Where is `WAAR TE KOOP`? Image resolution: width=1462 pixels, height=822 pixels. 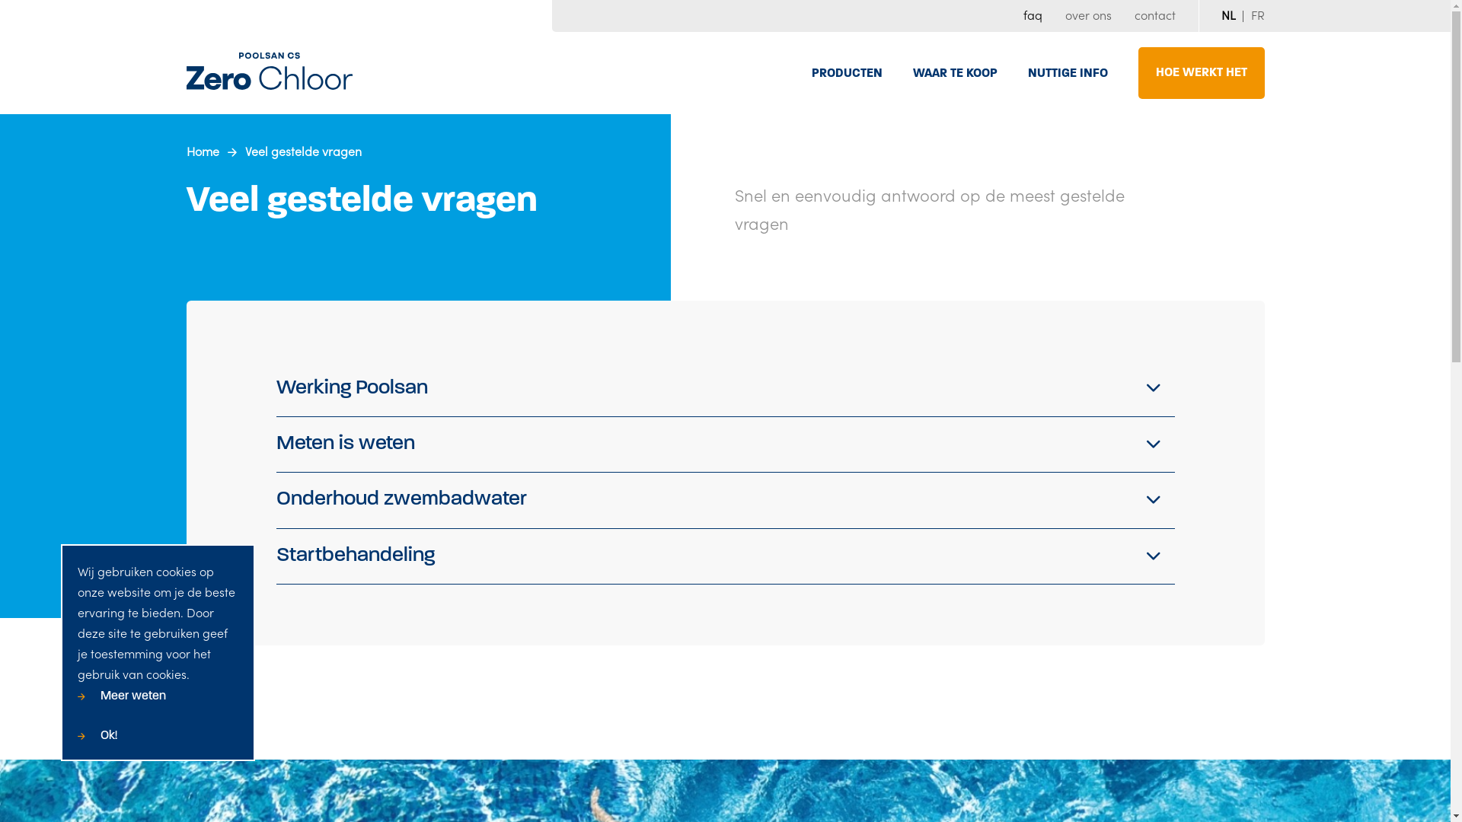
WAAR TE KOOP is located at coordinates (955, 74).